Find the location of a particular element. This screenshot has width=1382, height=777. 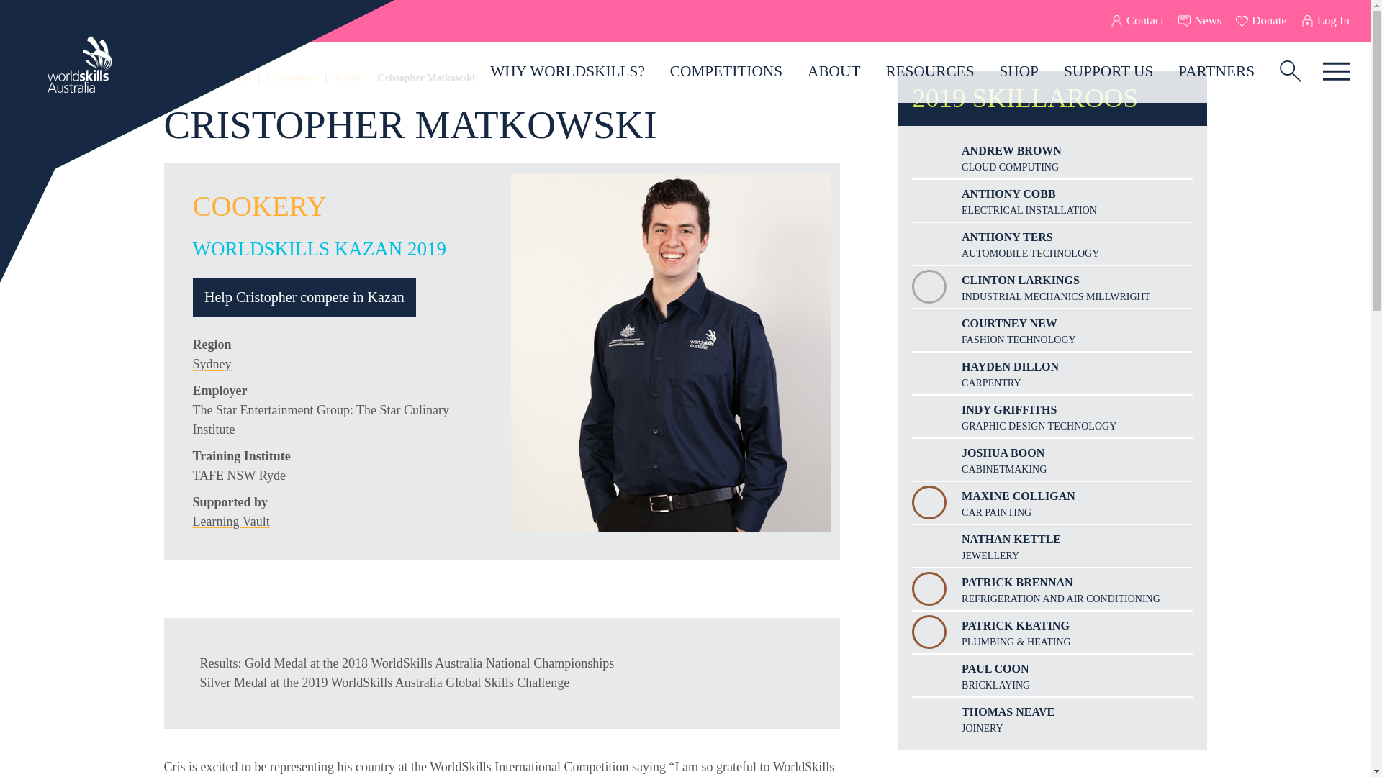

Contact is located at coordinates (1137, 22).